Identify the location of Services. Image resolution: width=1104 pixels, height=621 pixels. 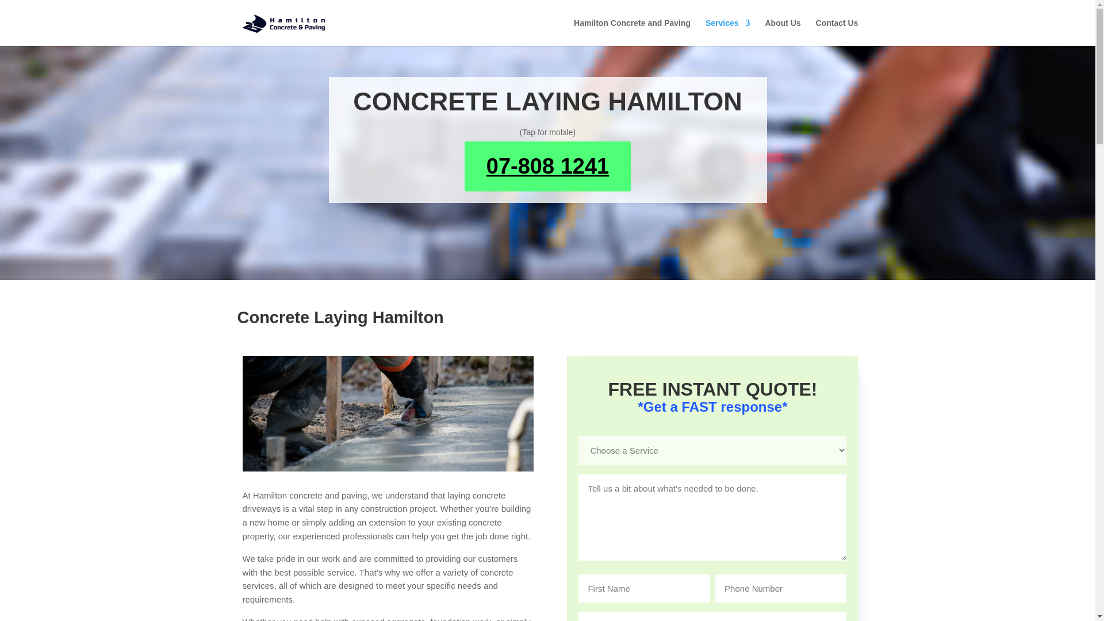
(728, 32).